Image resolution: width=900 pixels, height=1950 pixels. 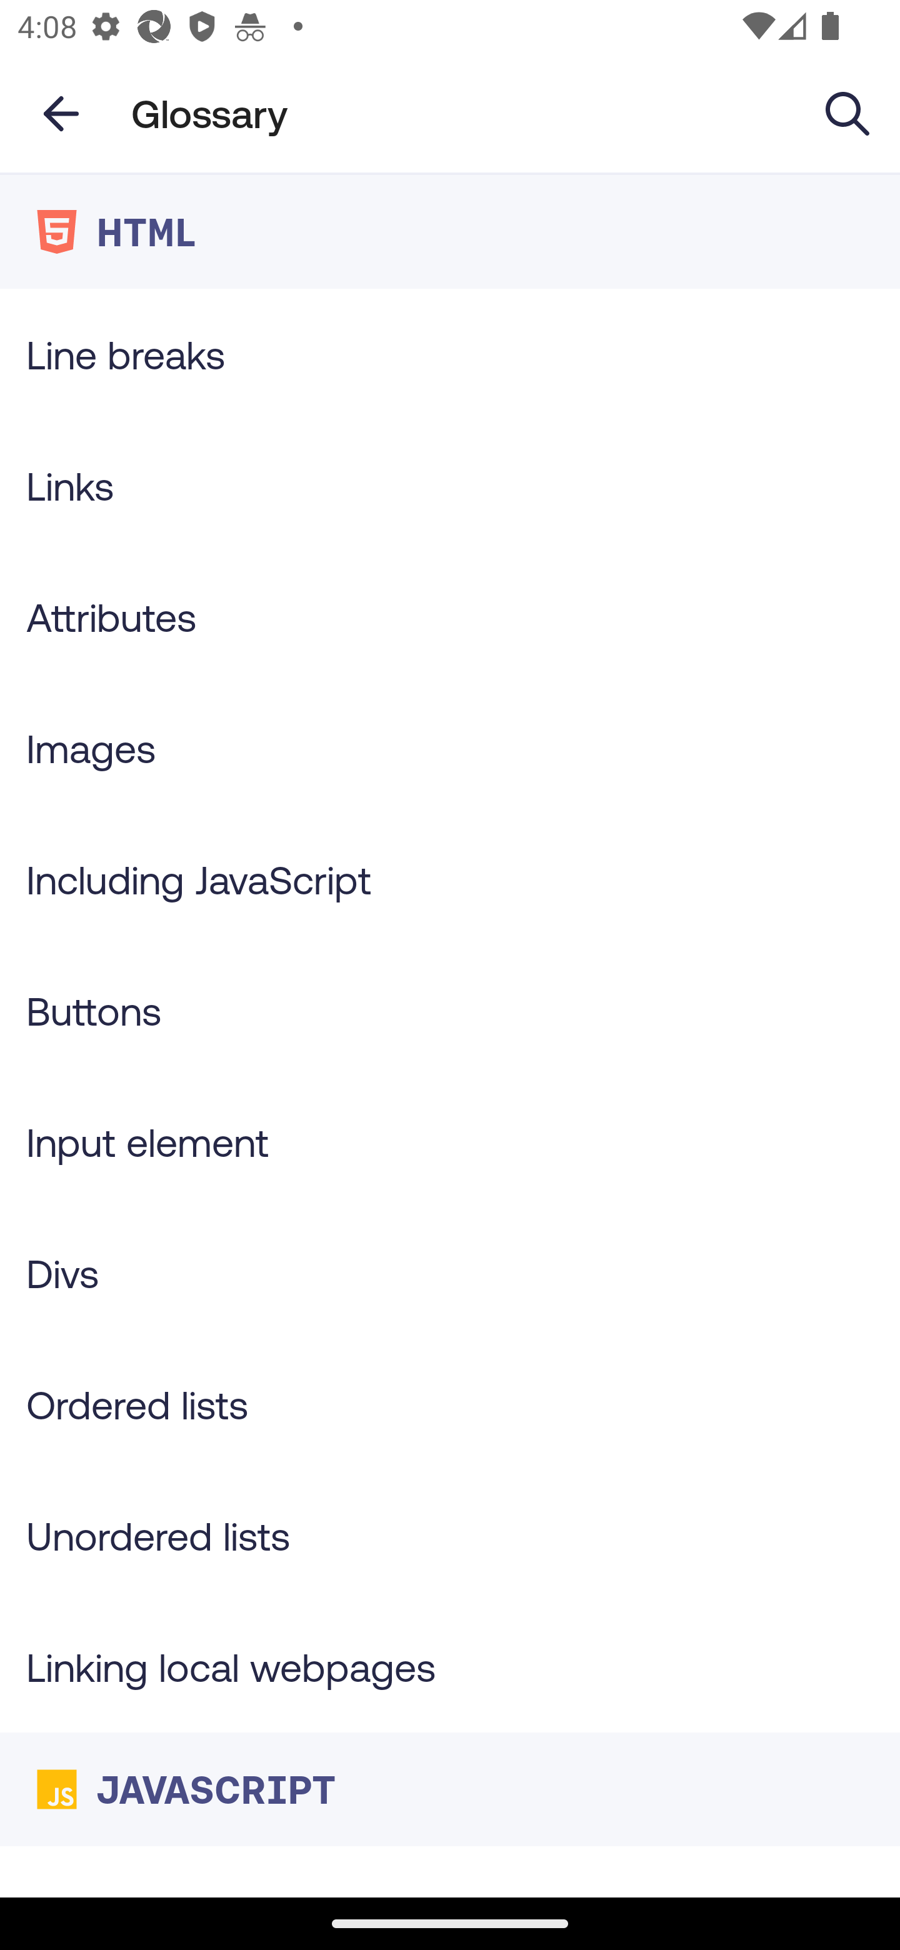 What do you see at coordinates (847, 112) in the screenshot?
I see `Search Glossary` at bounding box center [847, 112].